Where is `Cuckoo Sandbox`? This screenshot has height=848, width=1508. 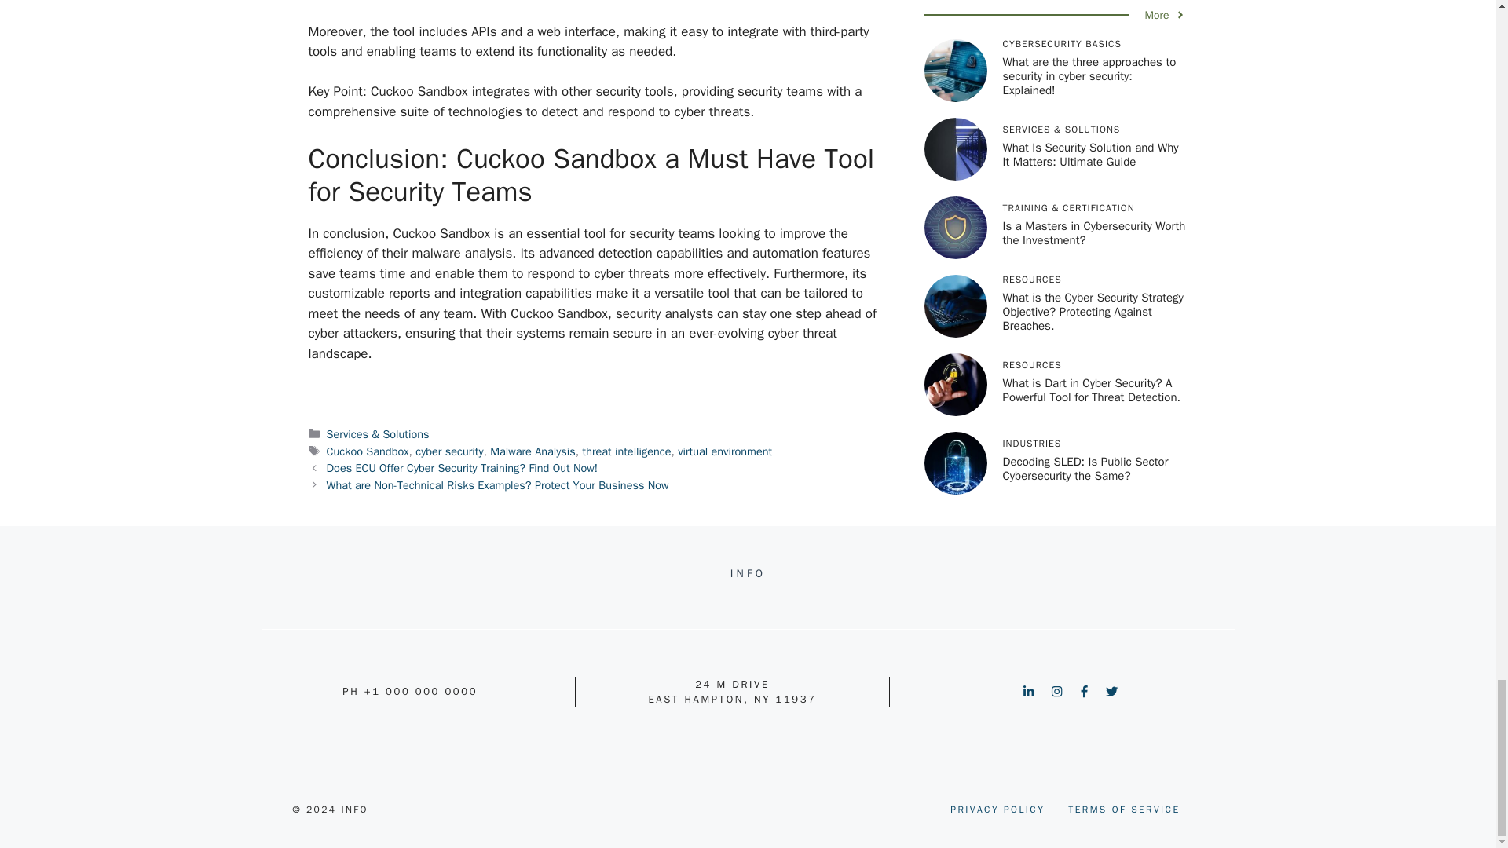
Cuckoo Sandbox is located at coordinates (368, 451).